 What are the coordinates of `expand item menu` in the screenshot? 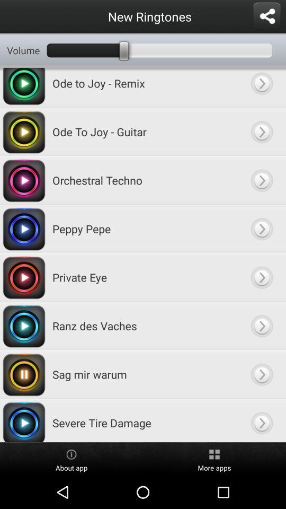 It's located at (262, 229).